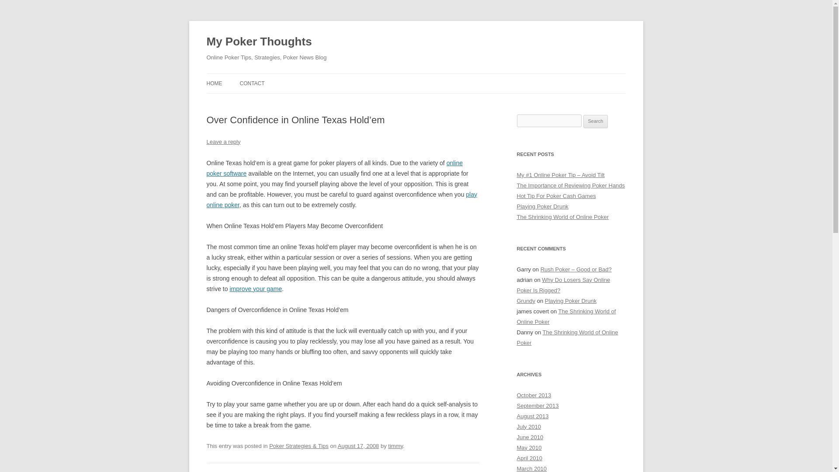 The image size is (839, 472). What do you see at coordinates (358, 446) in the screenshot?
I see `7:36 pm` at bounding box center [358, 446].